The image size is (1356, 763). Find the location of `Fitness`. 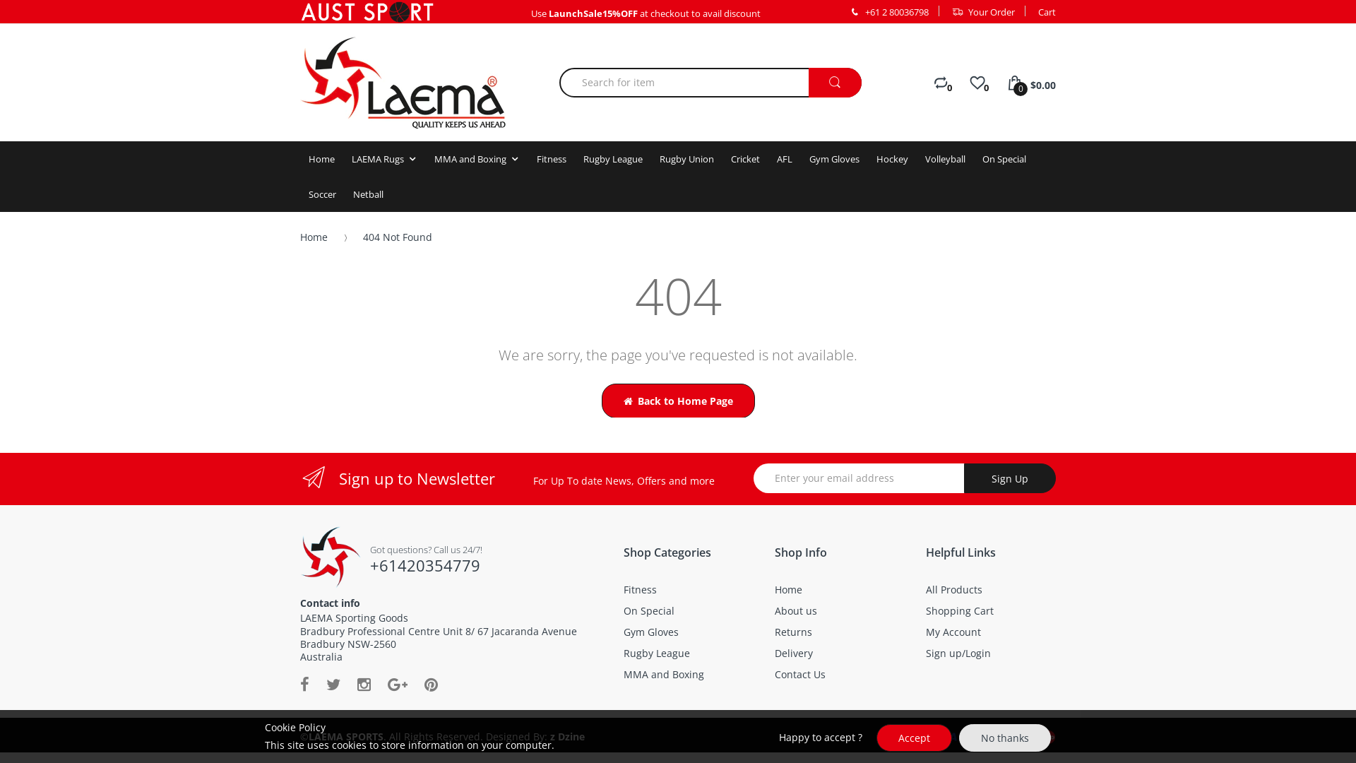

Fitness is located at coordinates (640, 589).